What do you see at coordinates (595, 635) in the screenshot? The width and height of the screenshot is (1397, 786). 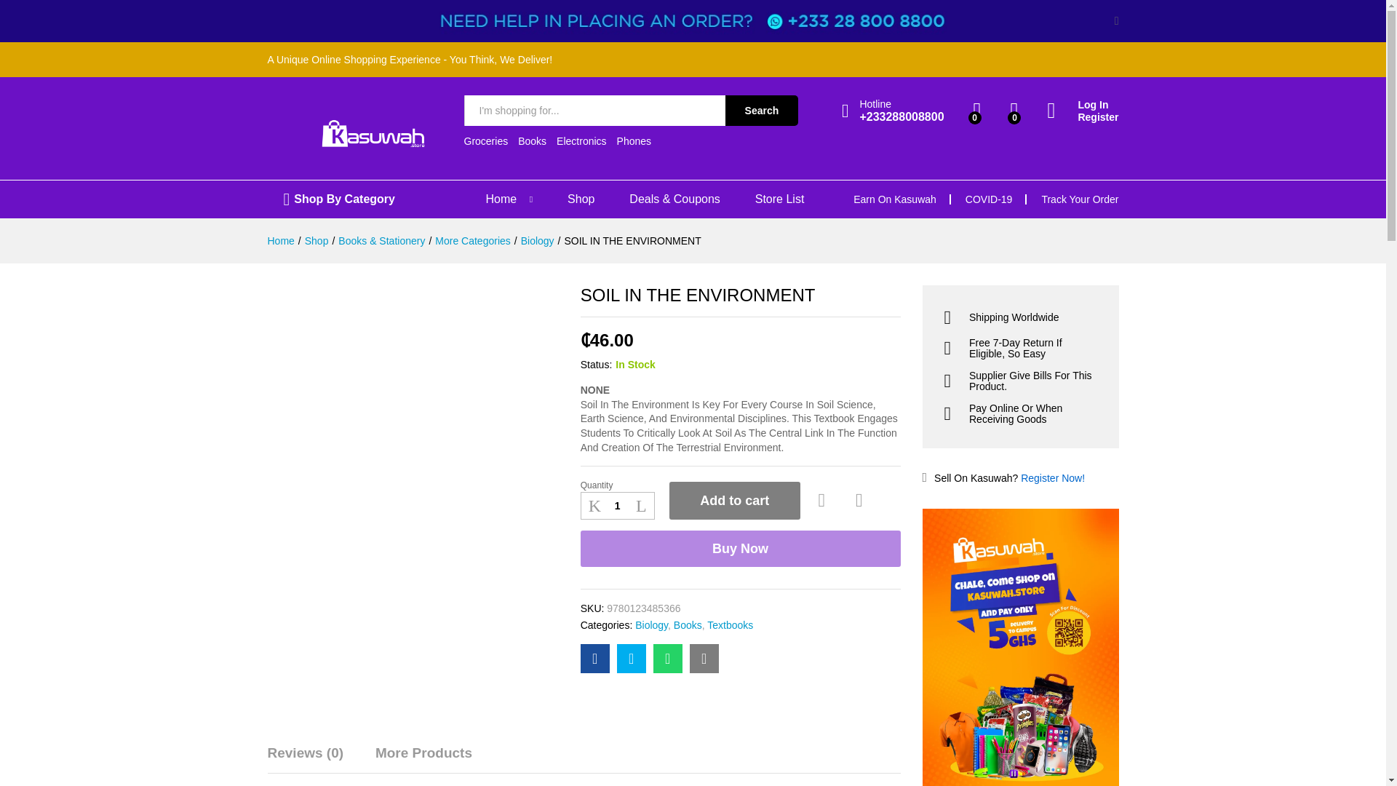 I see `SOIL IN THE ENVIRONMENT` at bounding box center [595, 635].